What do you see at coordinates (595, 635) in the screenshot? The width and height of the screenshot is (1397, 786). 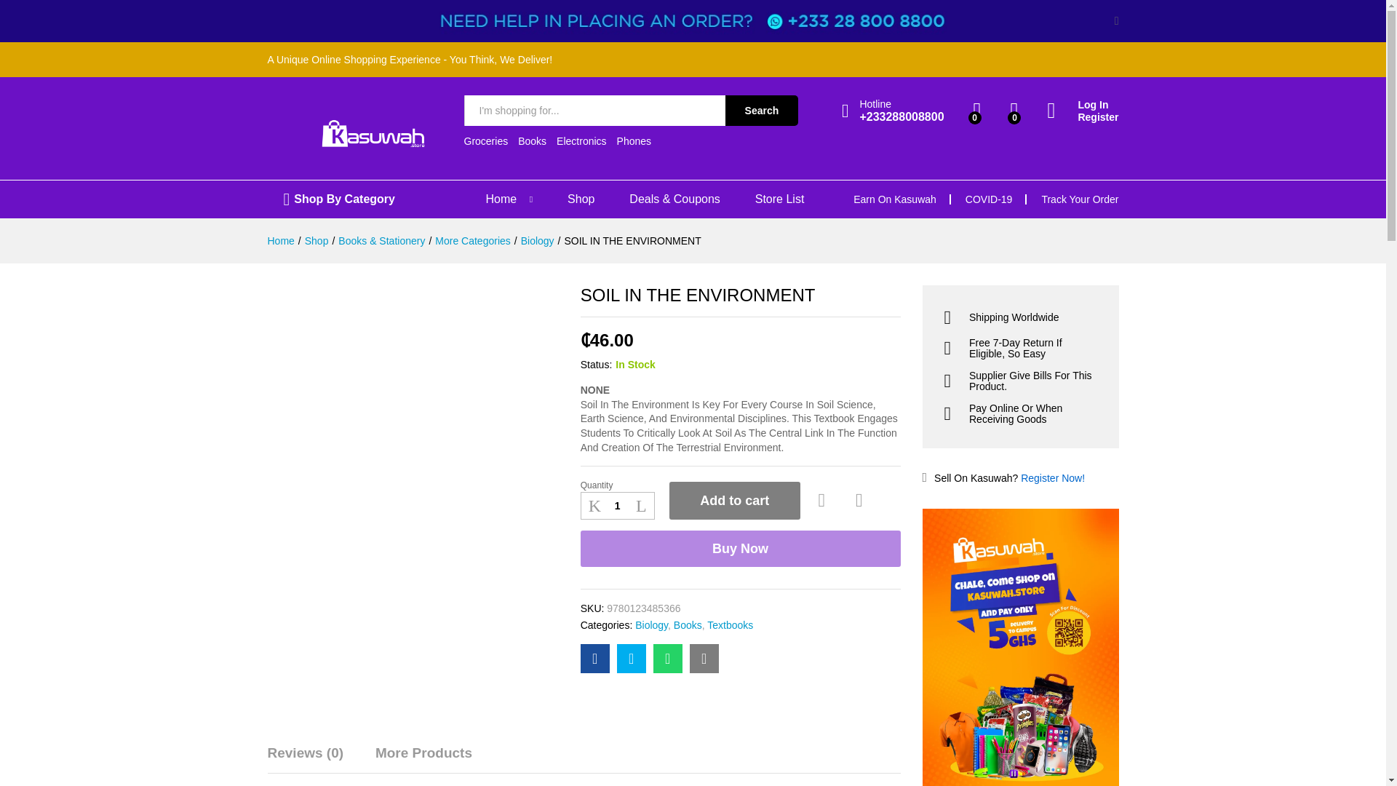 I see `SOIL IN THE ENVIRONMENT` at bounding box center [595, 635].